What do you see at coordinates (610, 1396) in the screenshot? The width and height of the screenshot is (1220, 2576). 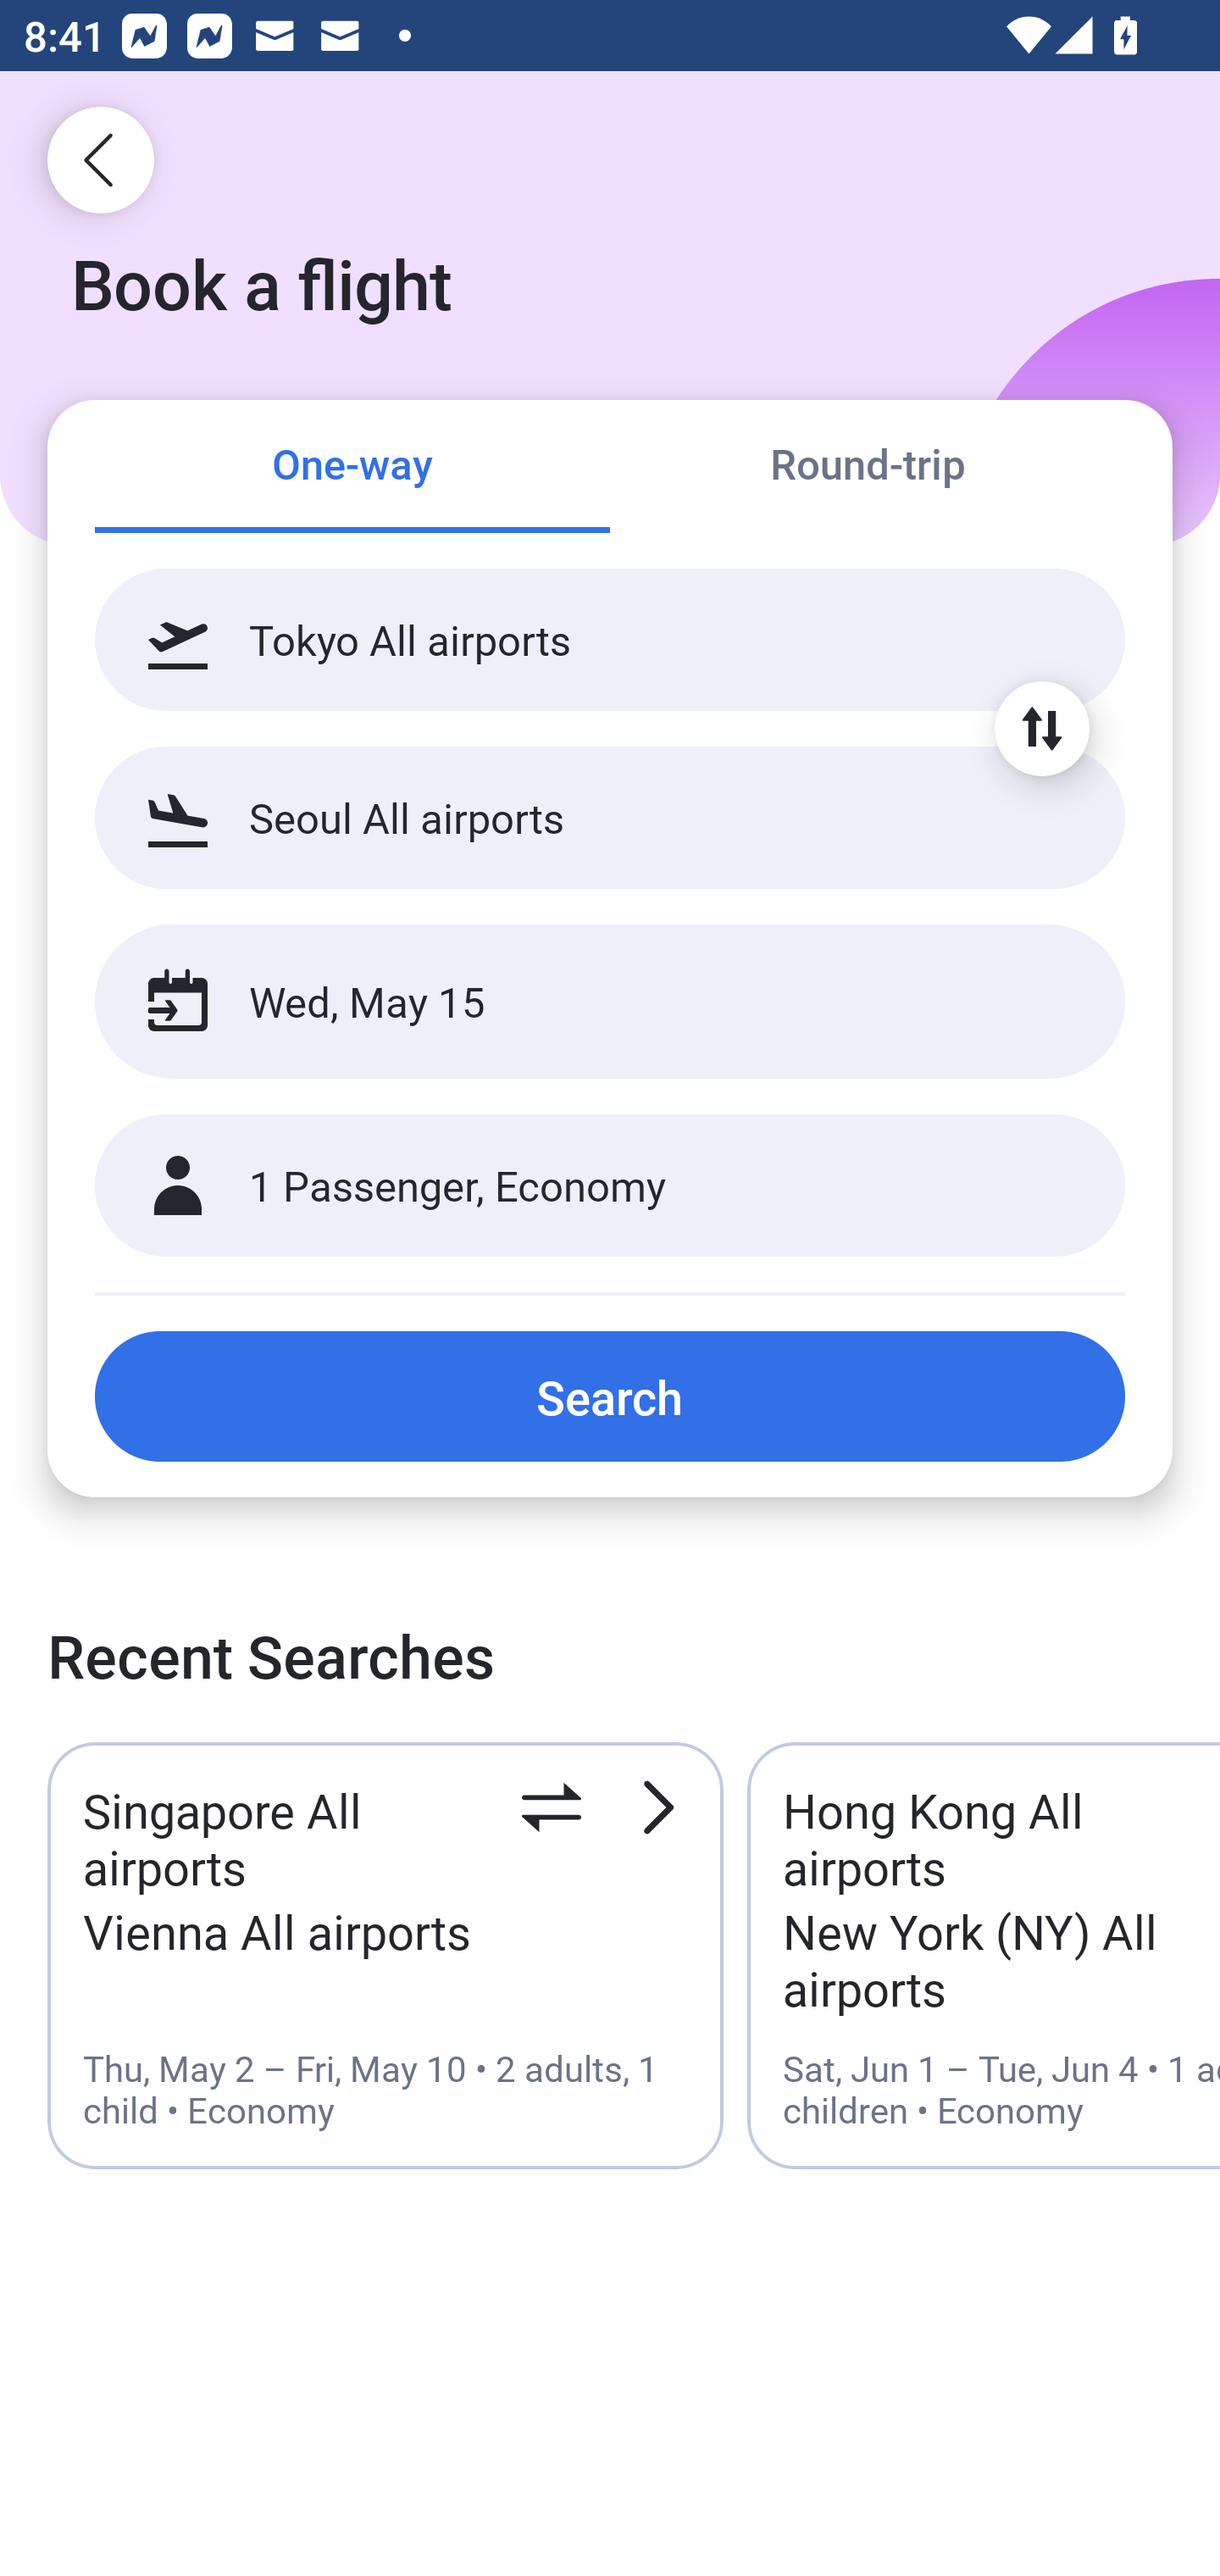 I see `Search` at bounding box center [610, 1396].